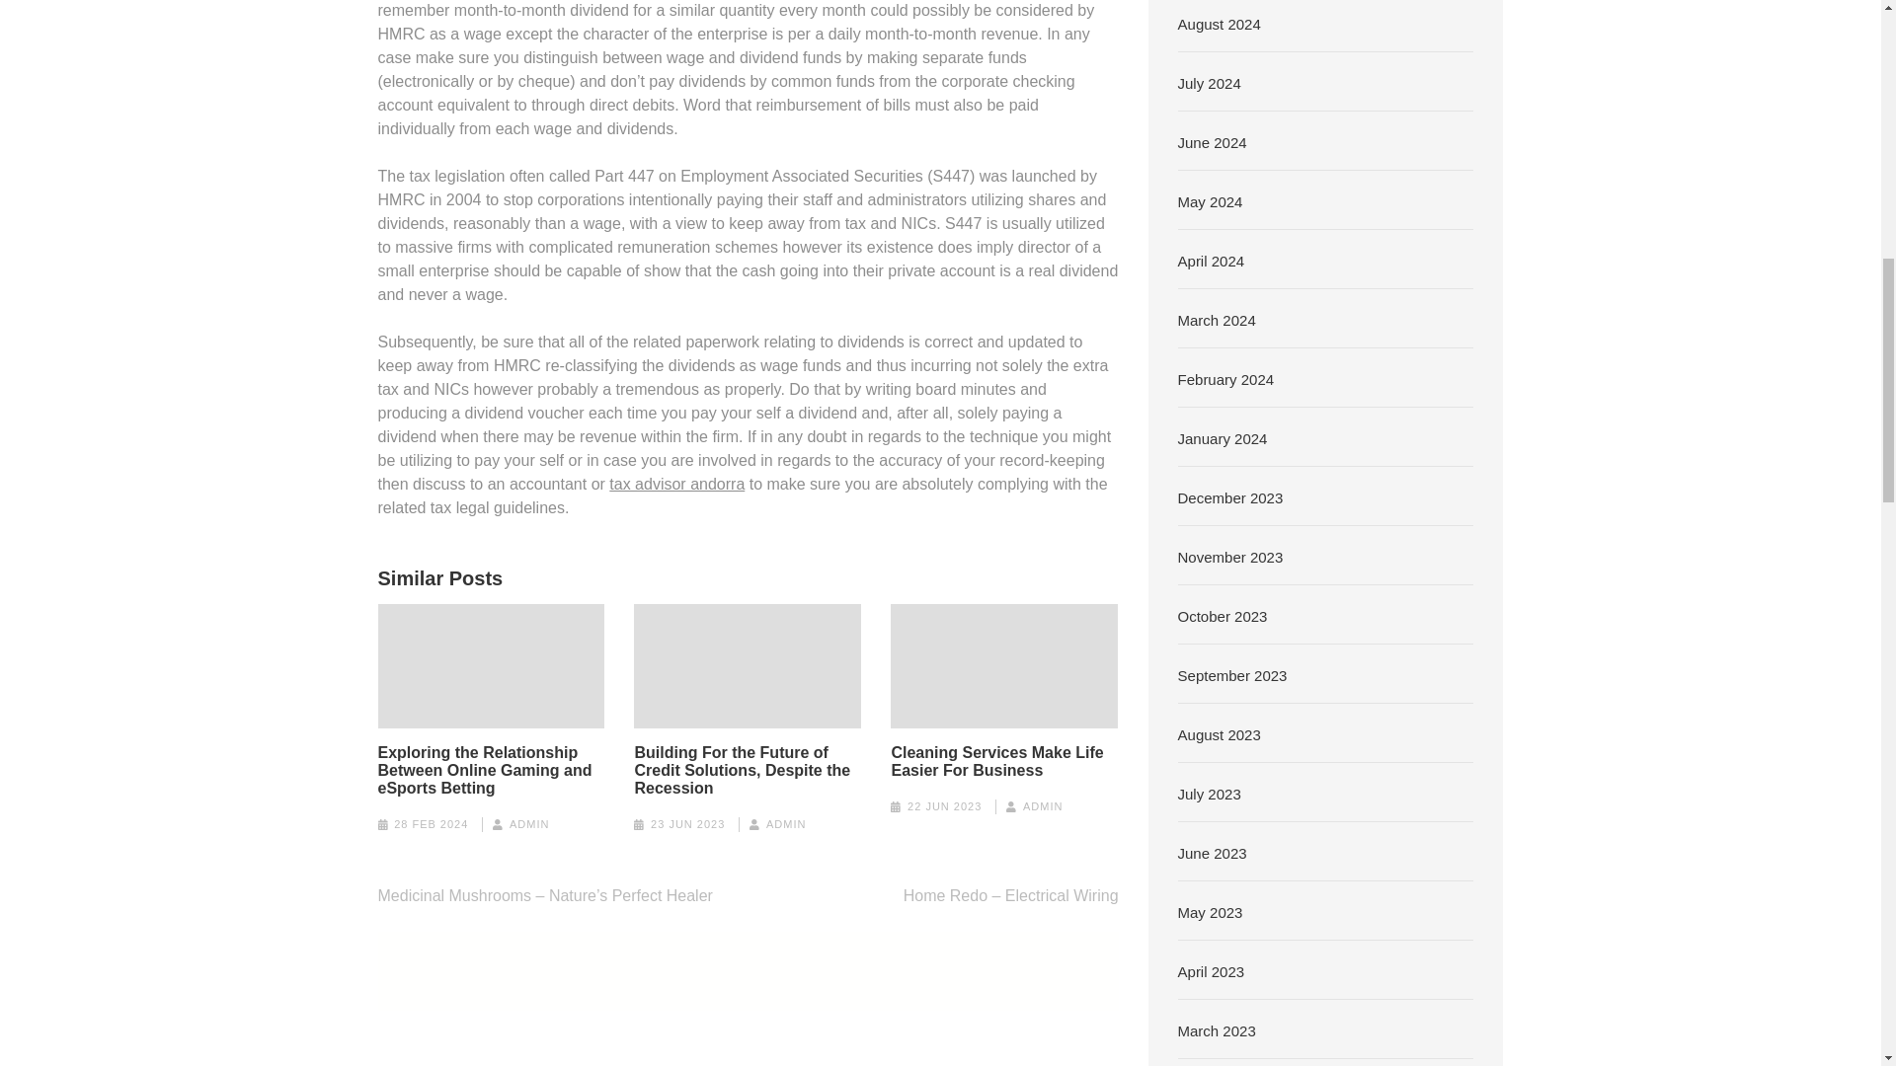 This screenshot has height=1066, width=1896. I want to click on ADMIN, so click(786, 824).